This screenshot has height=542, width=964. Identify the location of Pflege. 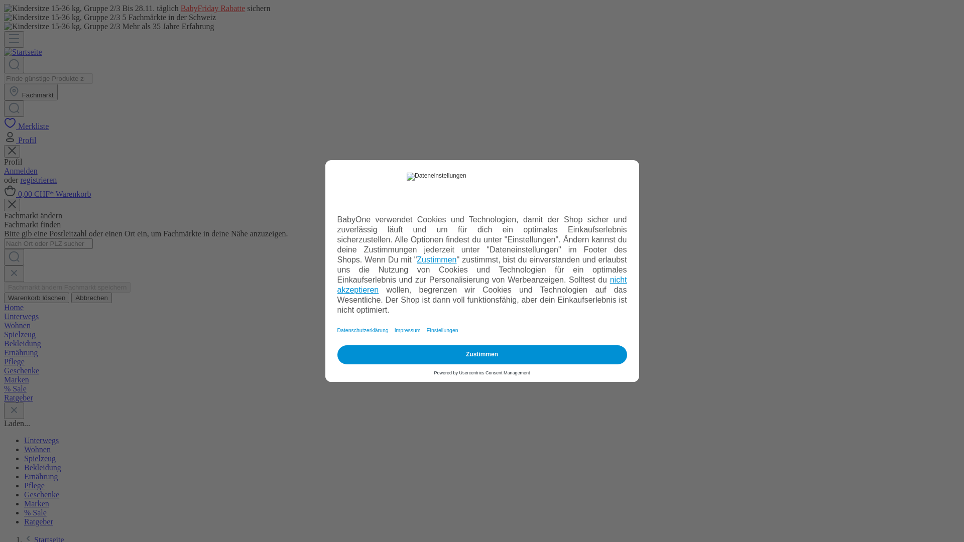
(482, 362).